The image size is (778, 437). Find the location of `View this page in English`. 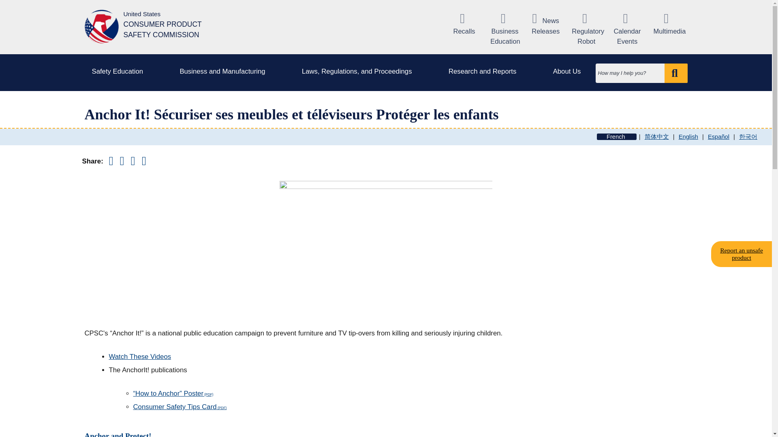

View this page in English is located at coordinates (688, 137).